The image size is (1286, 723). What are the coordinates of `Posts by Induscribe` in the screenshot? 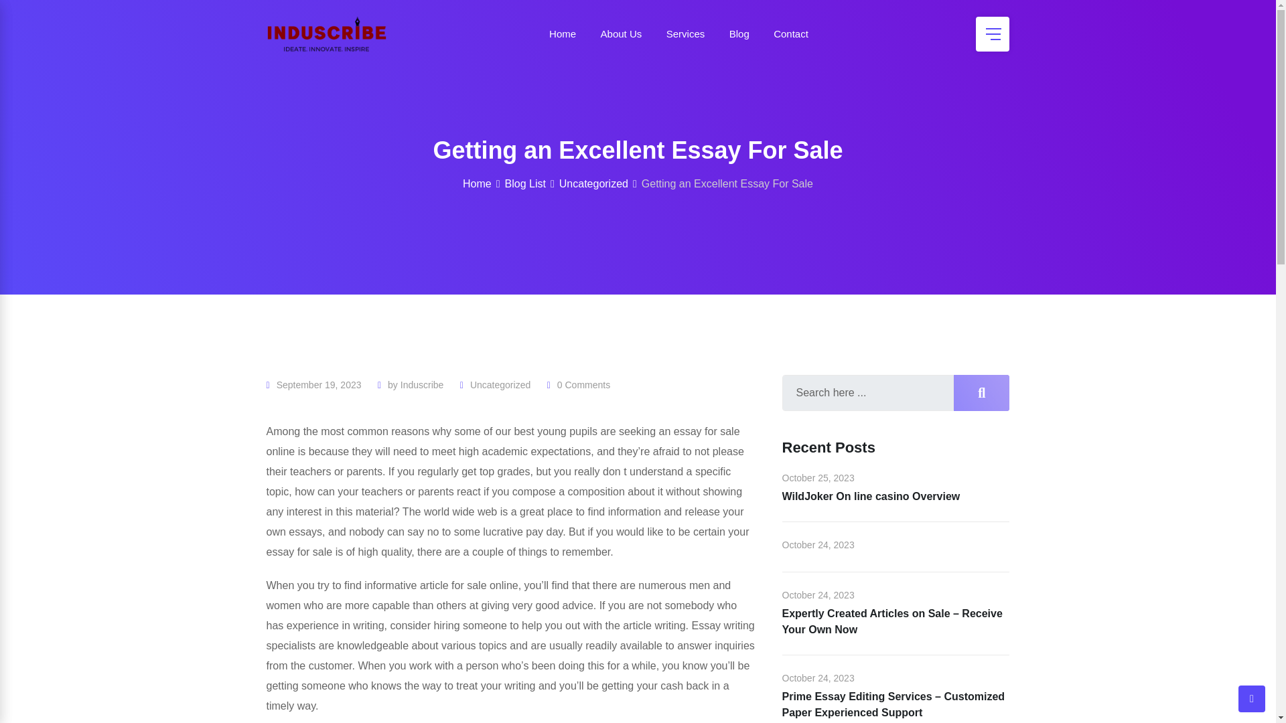 It's located at (422, 385).